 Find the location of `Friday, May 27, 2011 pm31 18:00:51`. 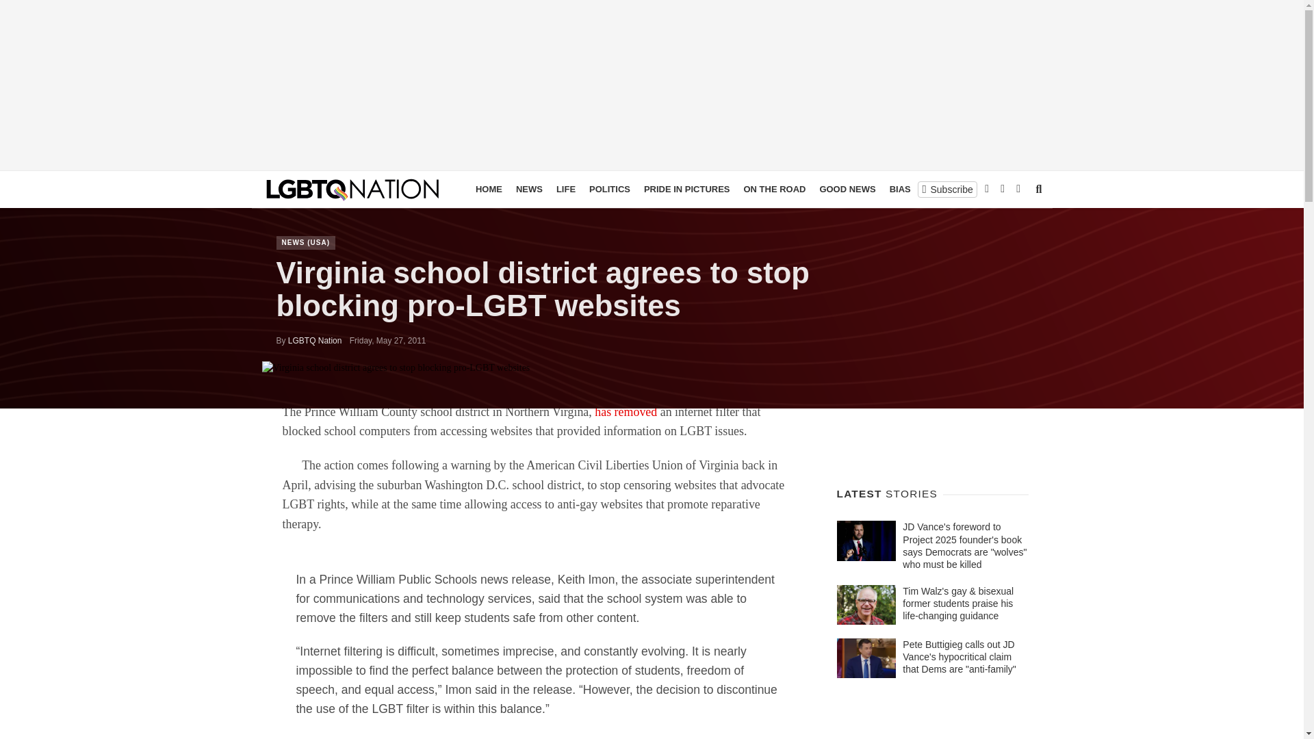

Friday, May 27, 2011 pm31 18:00:51 is located at coordinates (387, 341).